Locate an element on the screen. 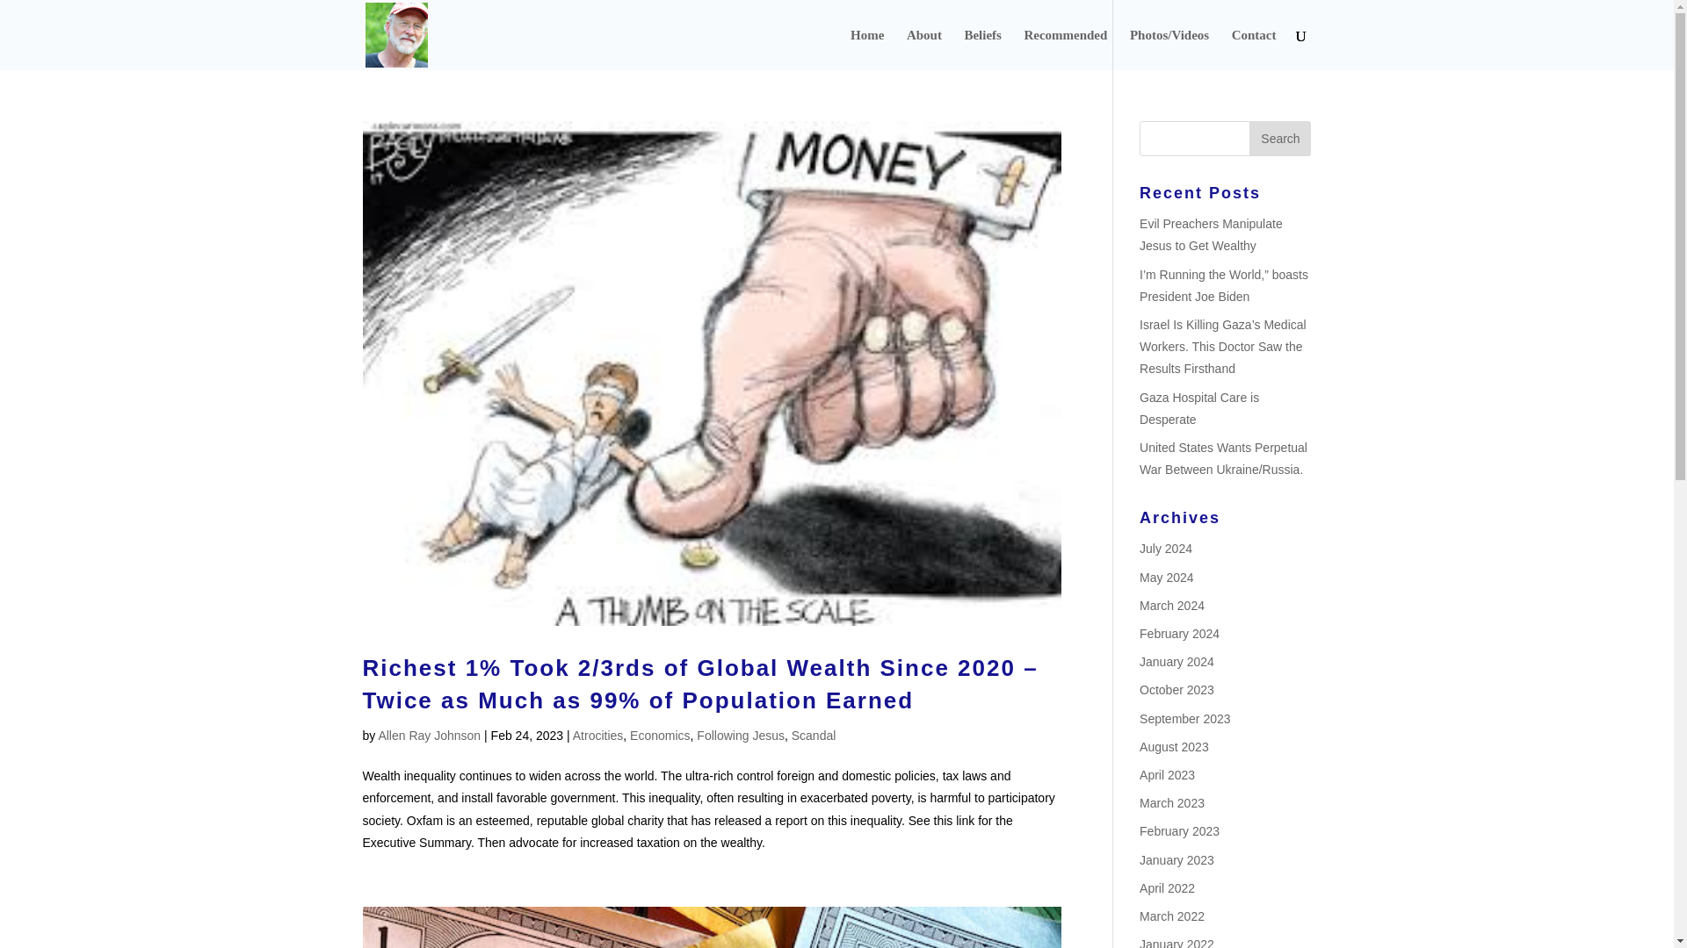 The height and width of the screenshot is (948, 1687). Search is located at coordinates (1279, 139).